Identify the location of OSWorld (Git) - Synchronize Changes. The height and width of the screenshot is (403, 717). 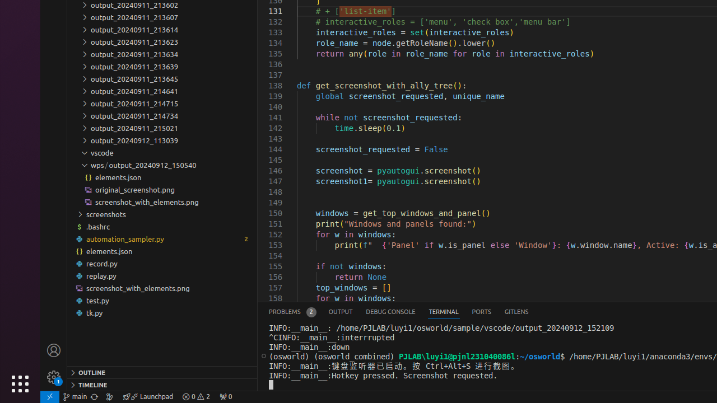
(94, 397).